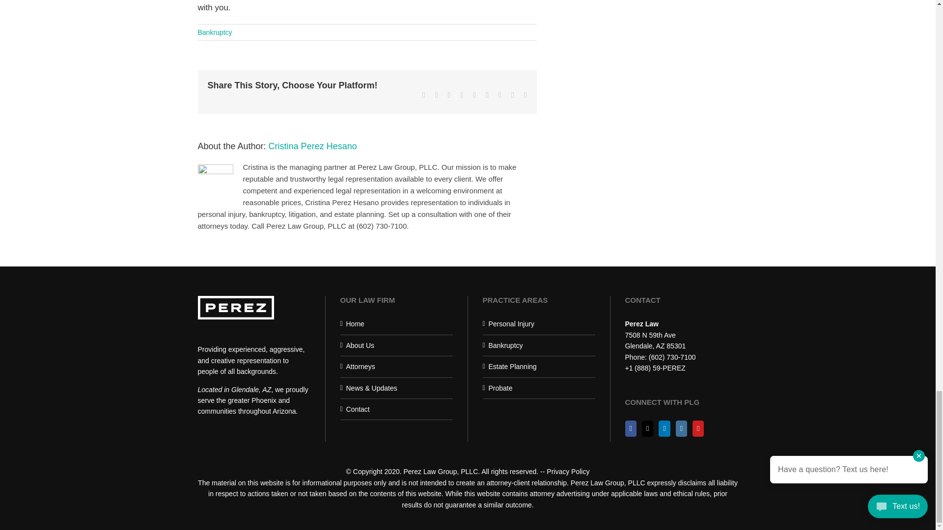  What do you see at coordinates (313, 146) in the screenshot?
I see `Posts by Cristina Perez Hesano` at bounding box center [313, 146].